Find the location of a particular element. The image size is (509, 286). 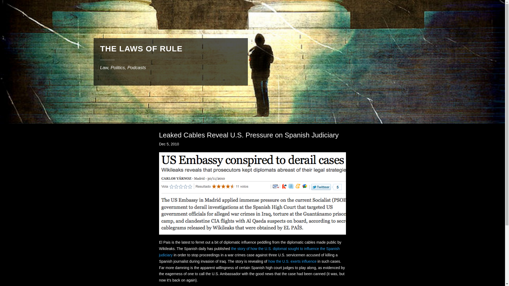

El Pais cablegate is located at coordinates (252, 193).